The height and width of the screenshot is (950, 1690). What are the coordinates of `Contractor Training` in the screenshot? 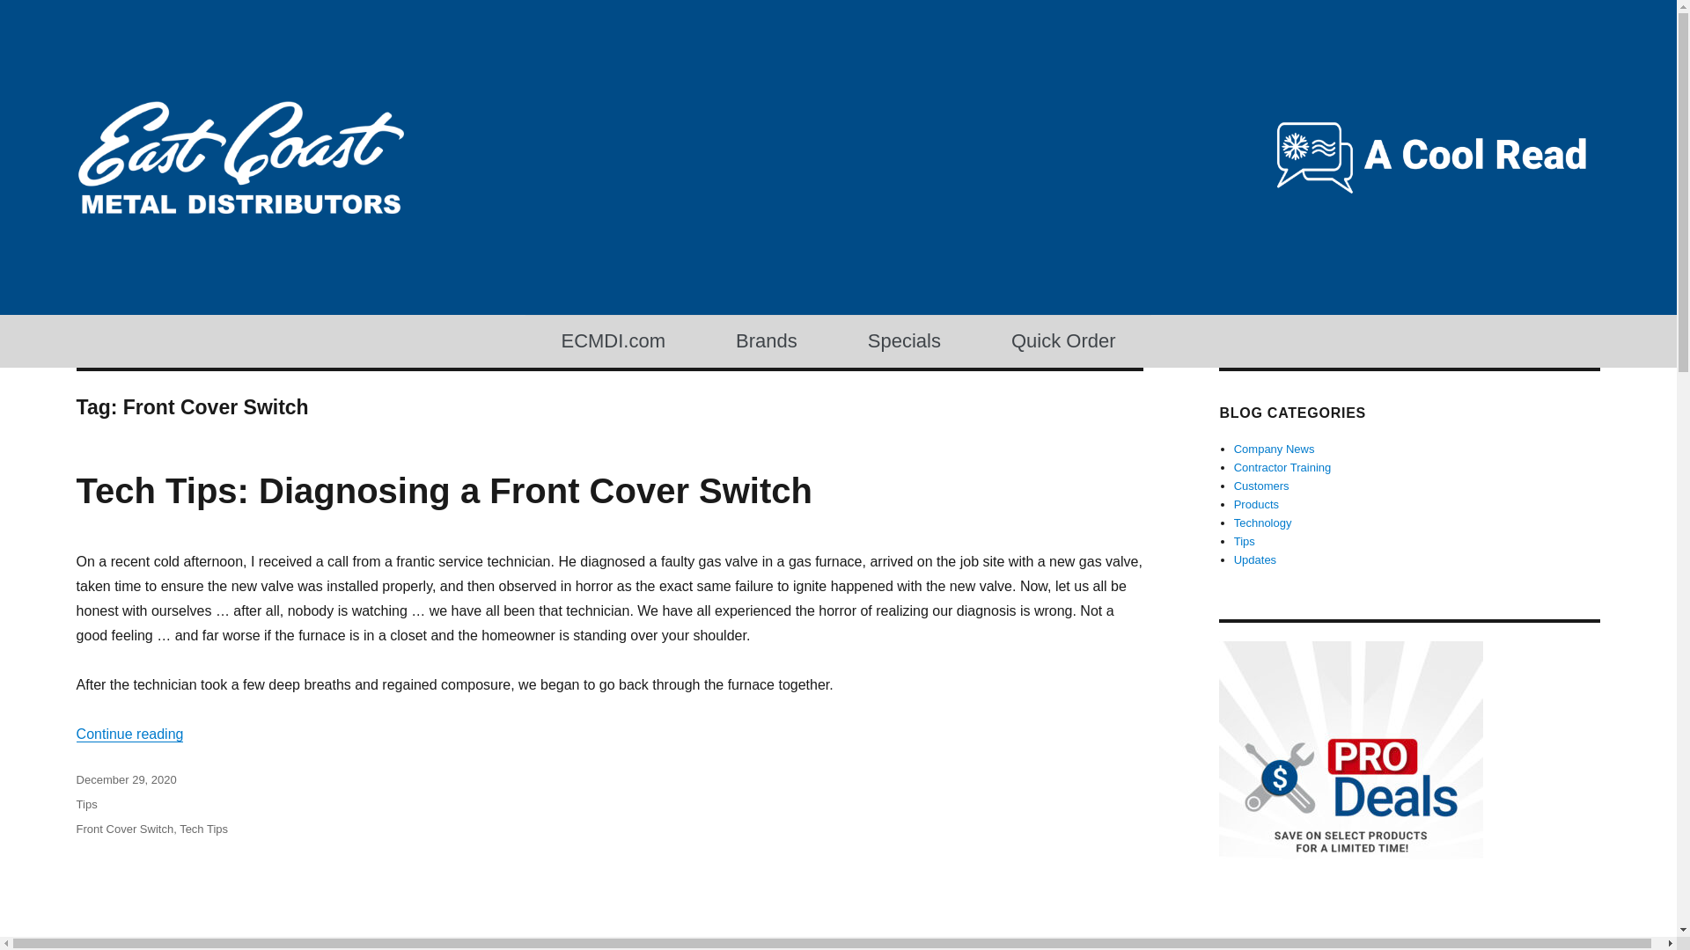 It's located at (1282, 466).